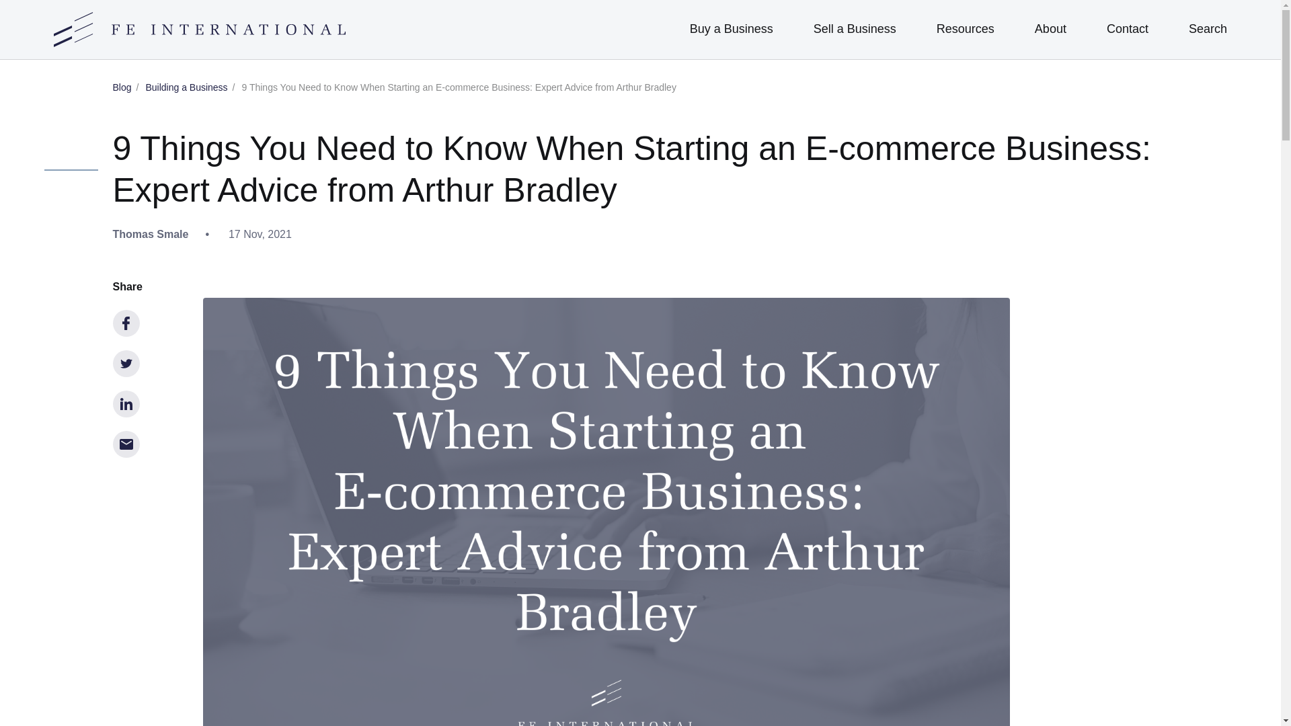 Image resolution: width=1291 pixels, height=726 pixels. What do you see at coordinates (732, 29) in the screenshot?
I see `Buy a Business` at bounding box center [732, 29].